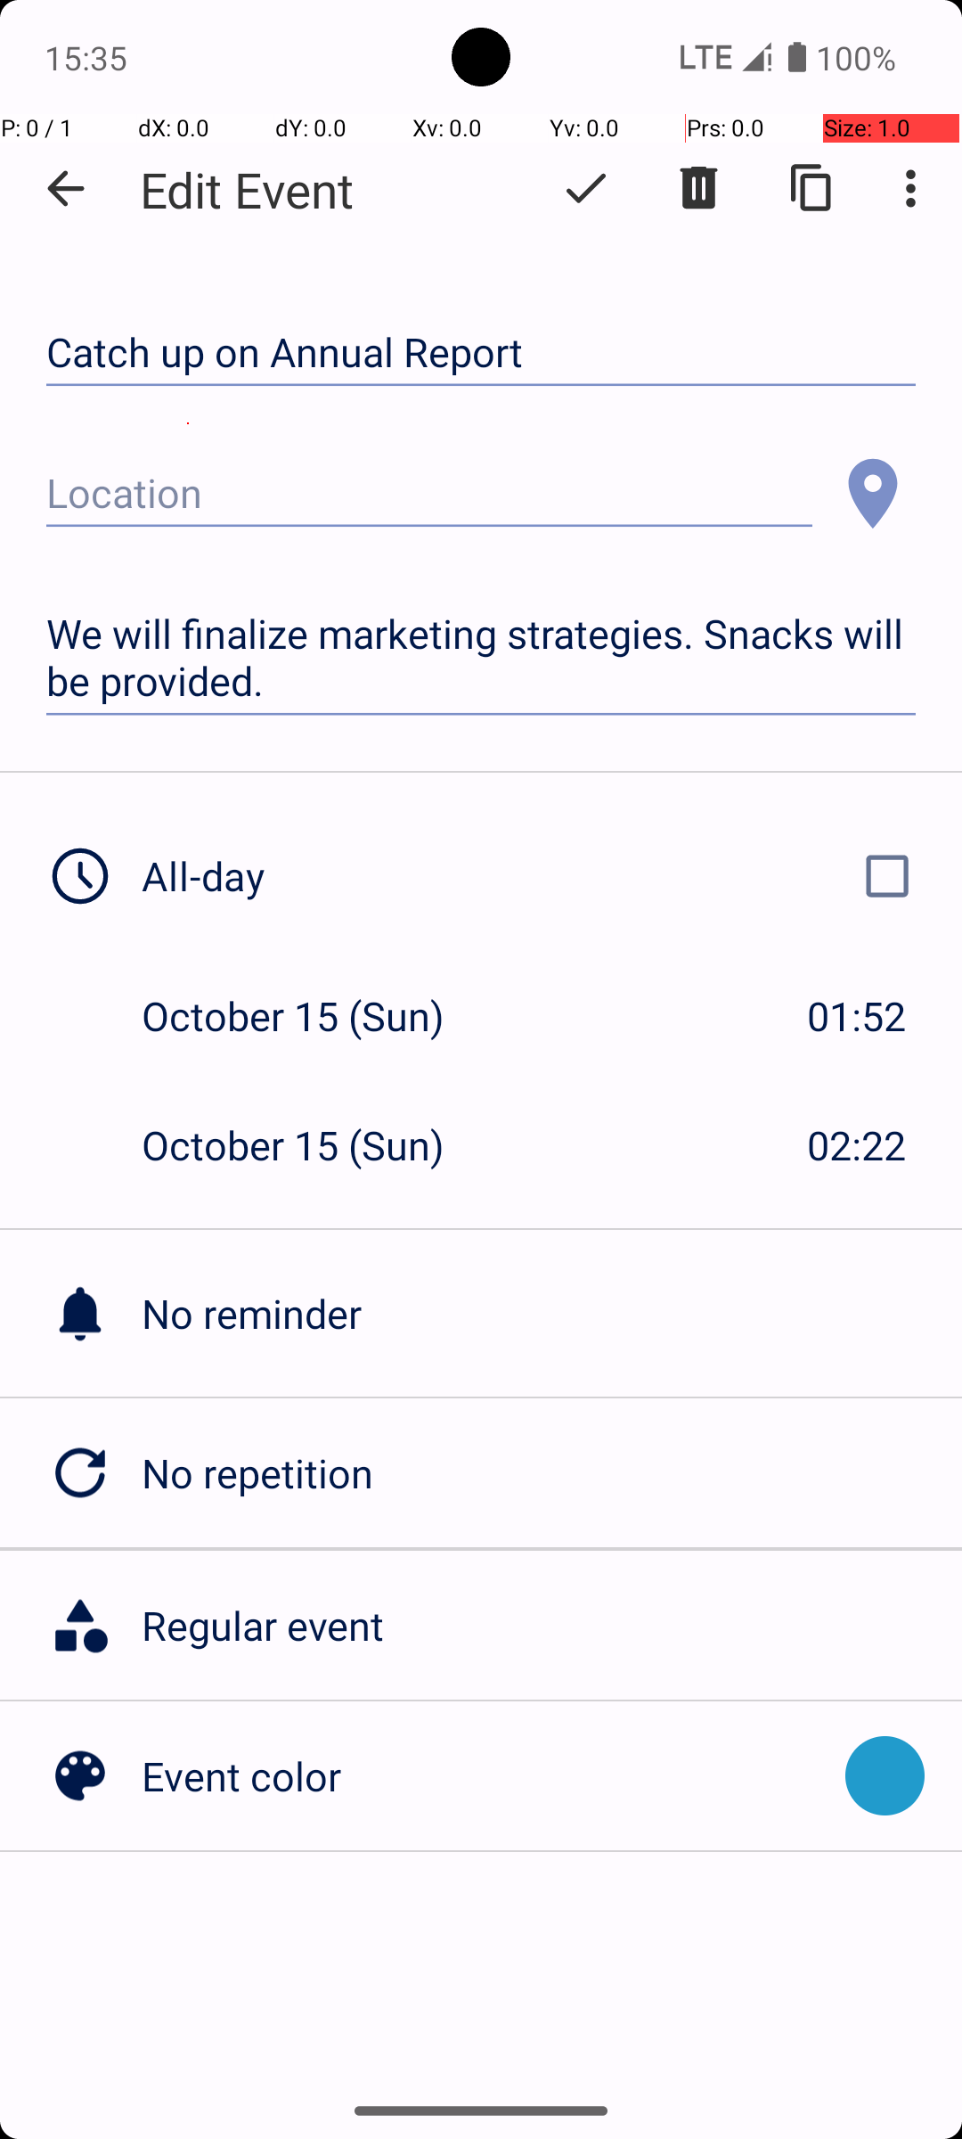 The height and width of the screenshot is (2139, 962). I want to click on 02:22, so click(857, 1144).